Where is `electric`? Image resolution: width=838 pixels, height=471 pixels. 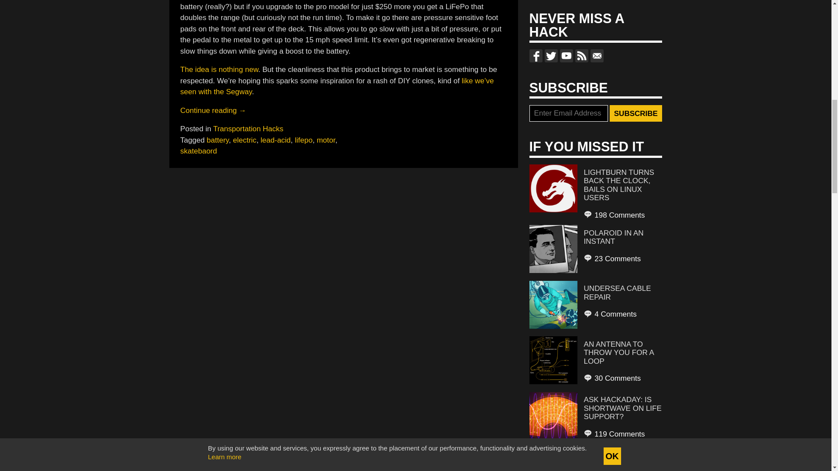
electric is located at coordinates (244, 140).